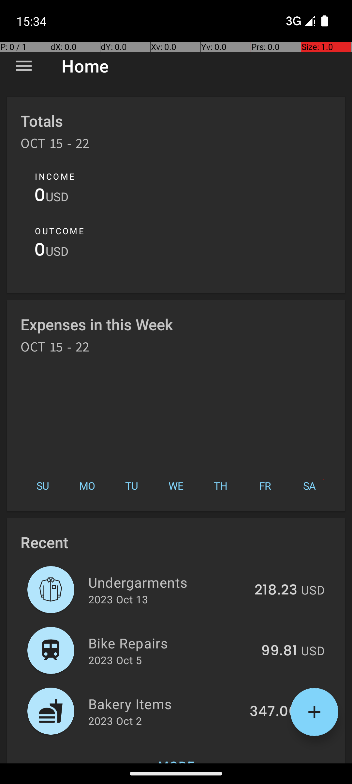 The height and width of the screenshot is (784, 352). What do you see at coordinates (279, 651) in the screenshot?
I see `99.81` at bounding box center [279, 651].